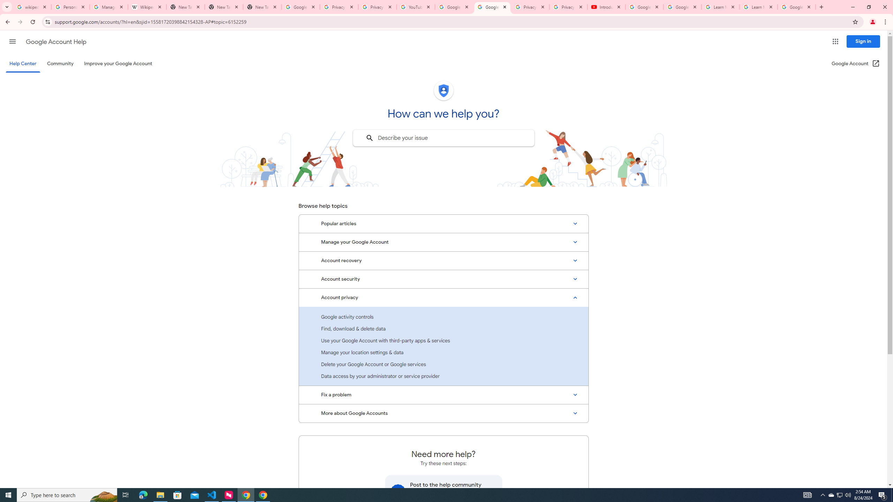 The height and width of the screenshot is (502, 893). What do you see at coordinates (443, 413) in the screenshot?
I see `More about Google Accounts` at bounding box center [443, 413].